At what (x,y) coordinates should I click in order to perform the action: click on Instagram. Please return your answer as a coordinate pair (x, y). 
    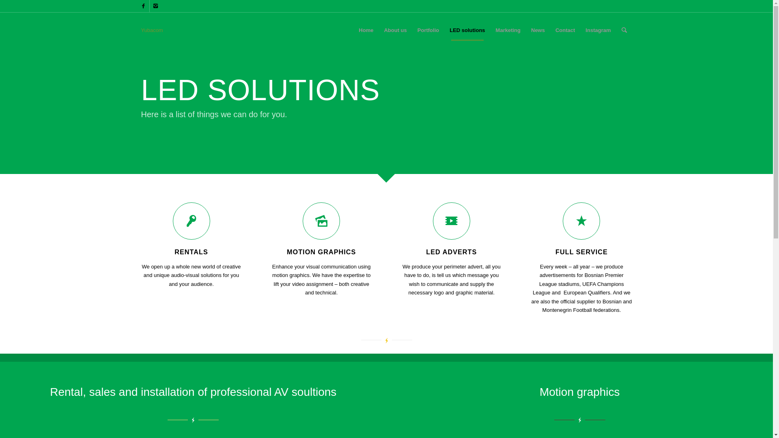
    Looking at the image, I should click on (155, 6).